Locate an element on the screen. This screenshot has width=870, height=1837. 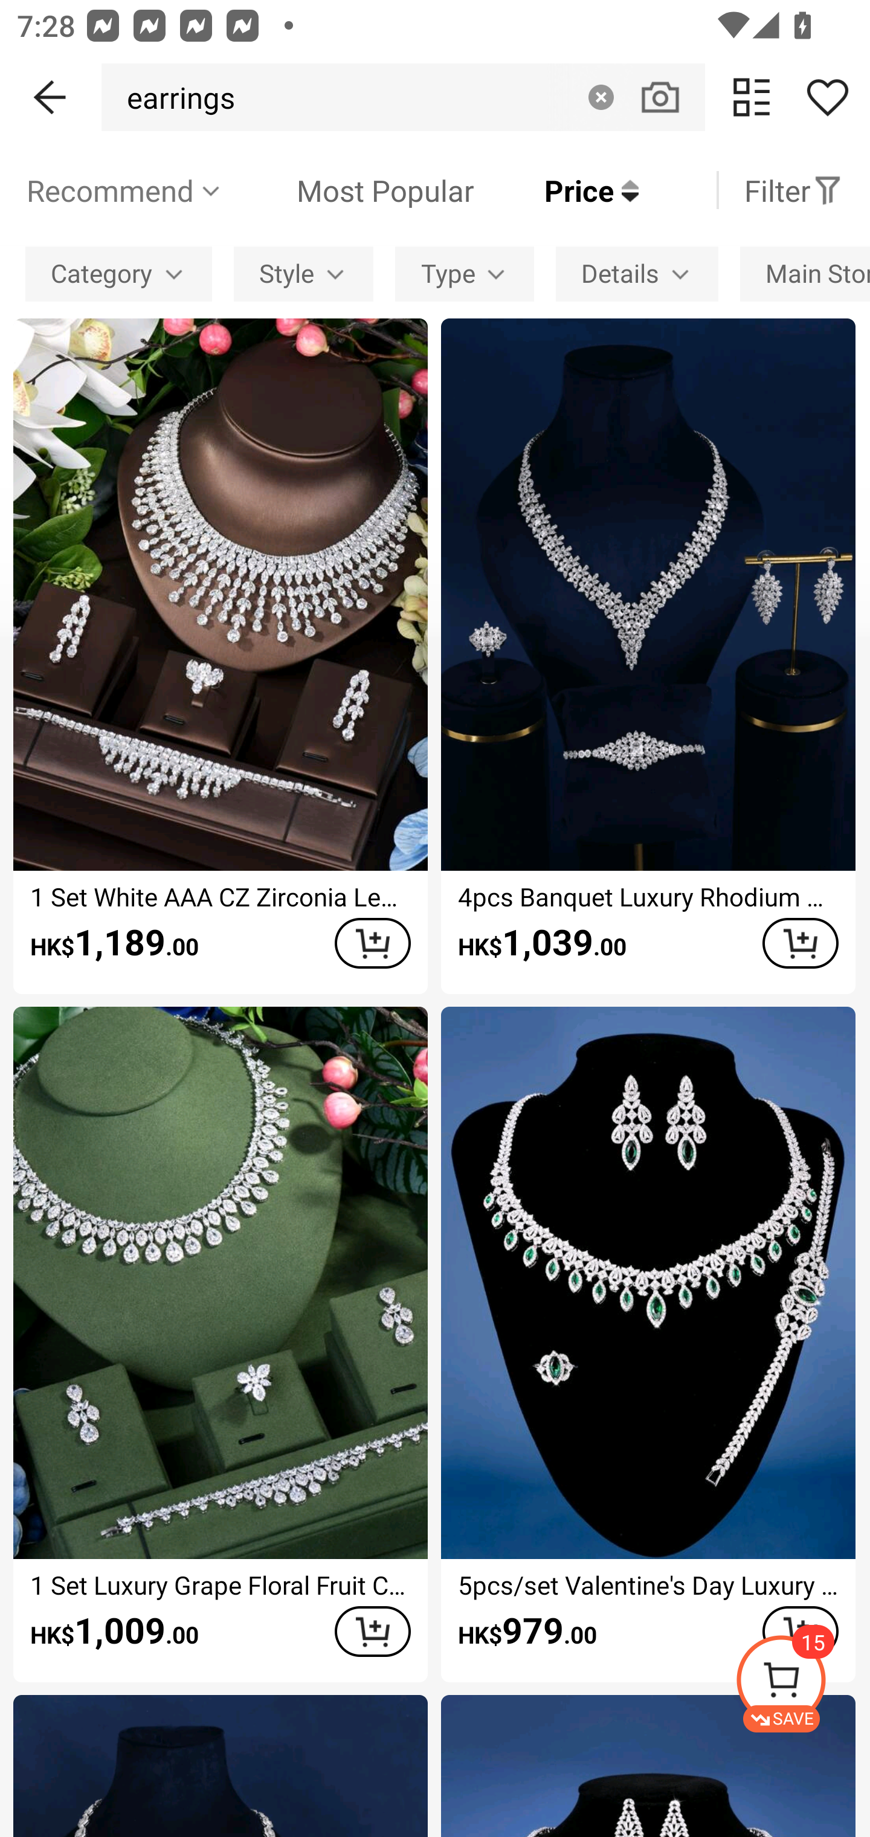
Filter is located at coordinates (793, 190).